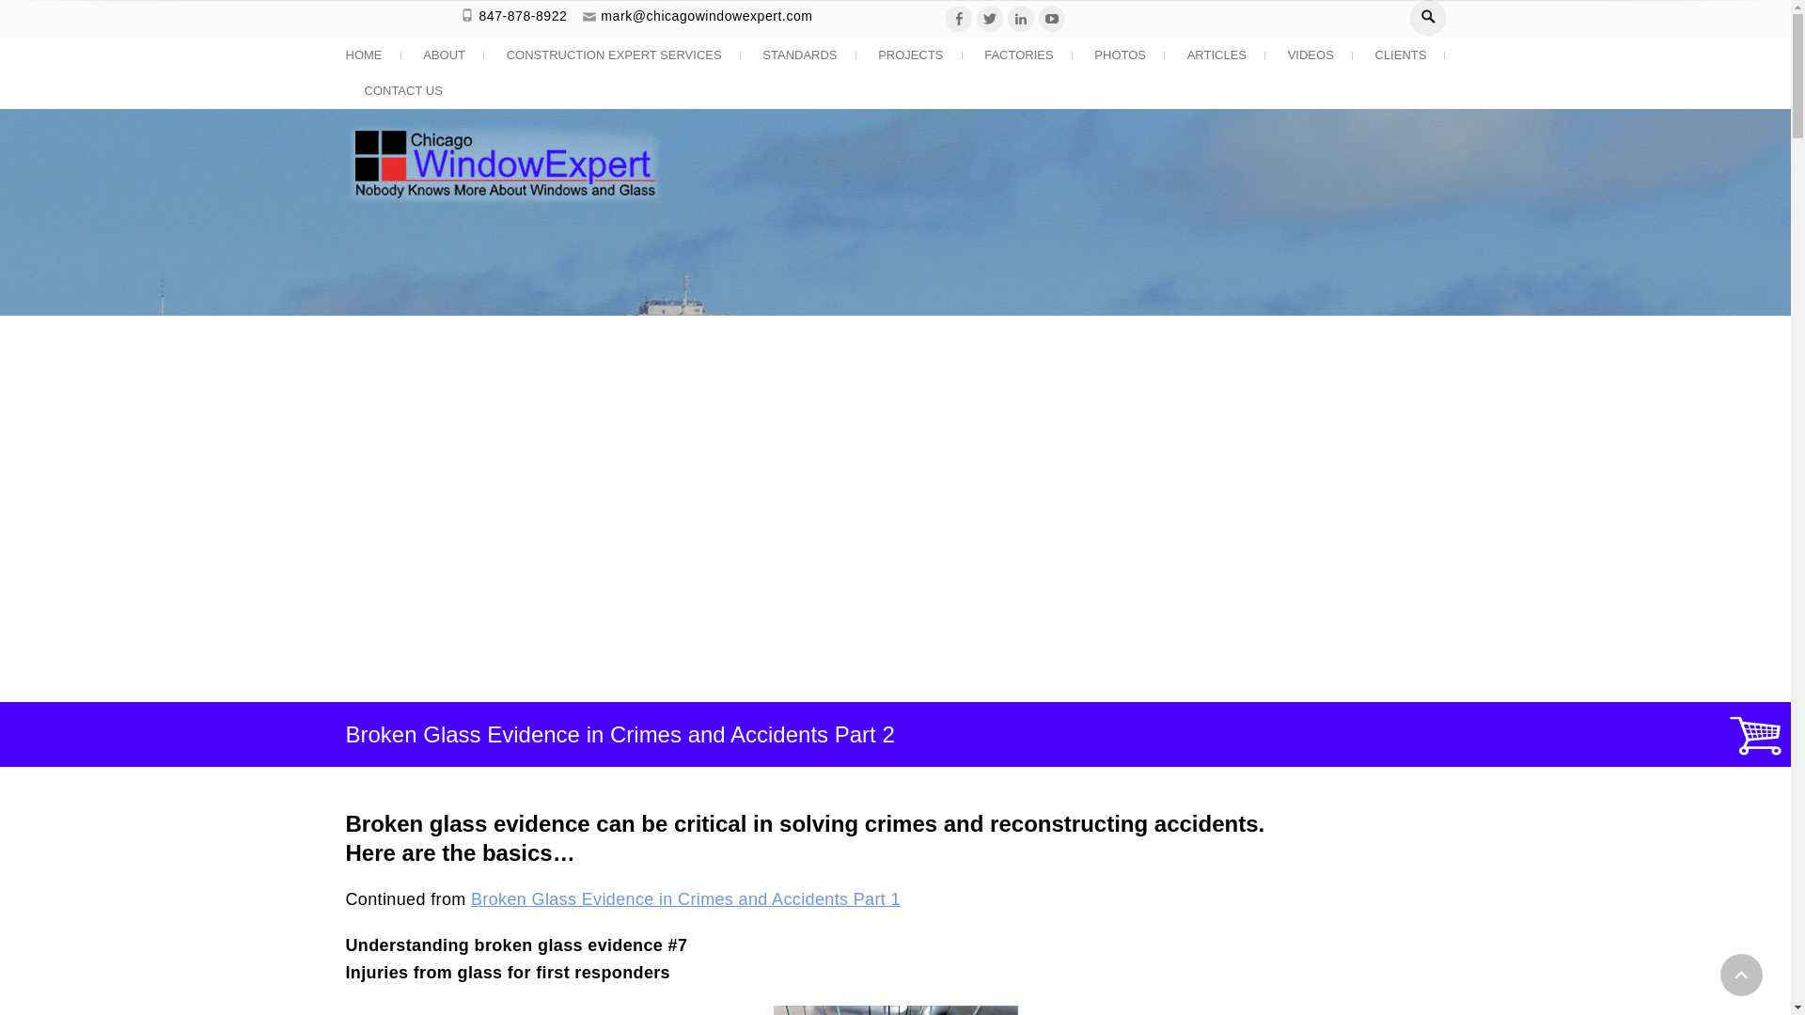 The height and width of the screenshot is (1015, 1805). I want to click on PROJECTS, so click(910, 55).